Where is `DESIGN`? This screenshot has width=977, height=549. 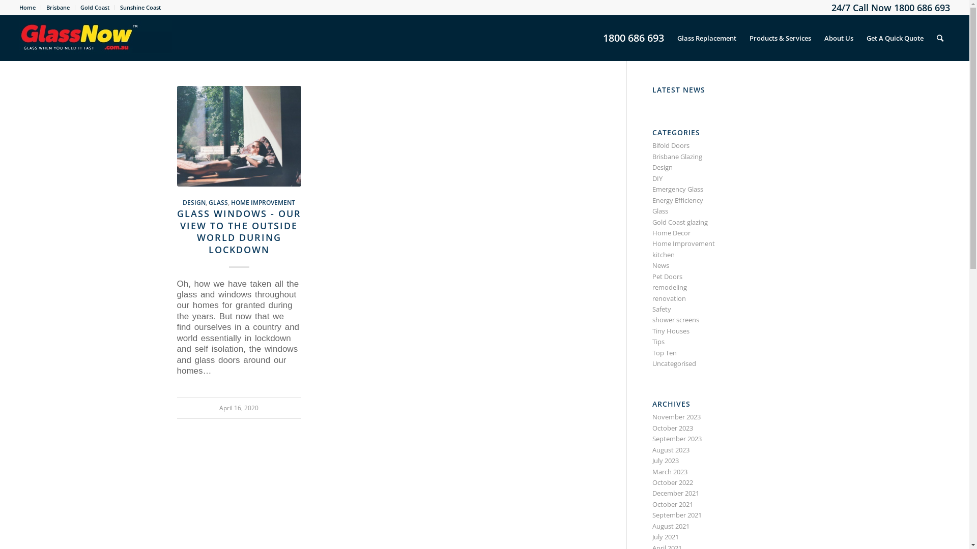 DESIGN is located at coordinates (194, 202).